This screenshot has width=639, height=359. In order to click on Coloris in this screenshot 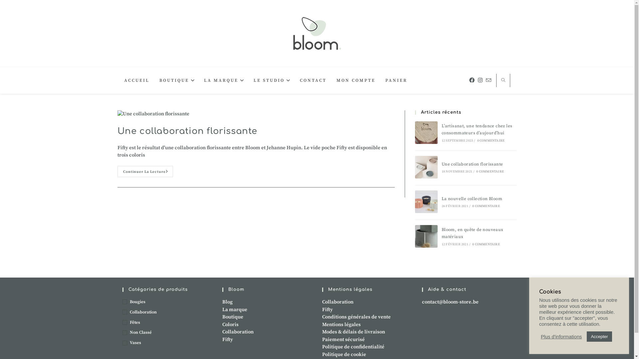, I will do `click(230, 324)`.